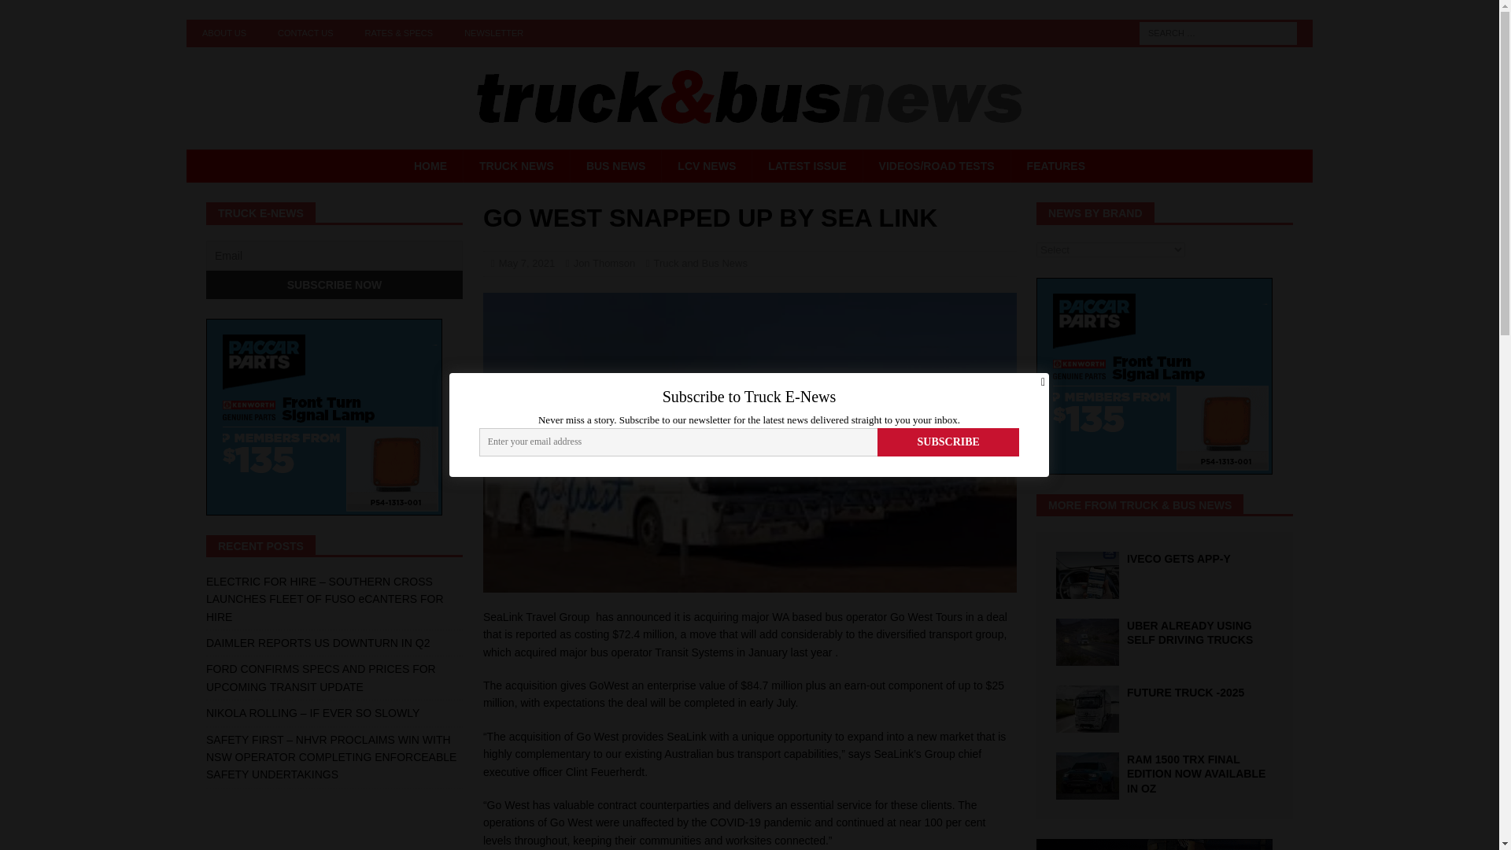 Image resolution: width=1511 pixels, height=850 pixels. What do you see at coordinates (430, 166) in the screenshot?
I see `HOME` at bounding box center [430, 166].